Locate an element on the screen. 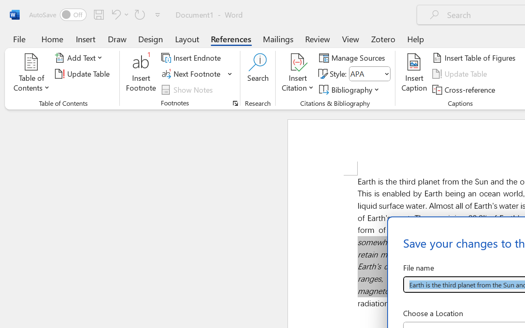 The width and height of the screenshot is (525, 328). Open is located at coordinates (386, 74).